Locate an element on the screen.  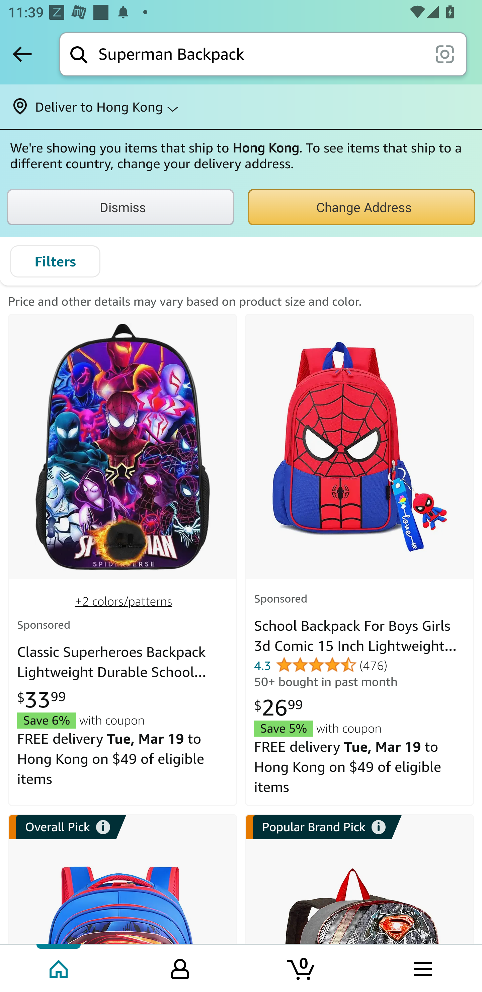
Dismiss is located at coordinates (120, 207).